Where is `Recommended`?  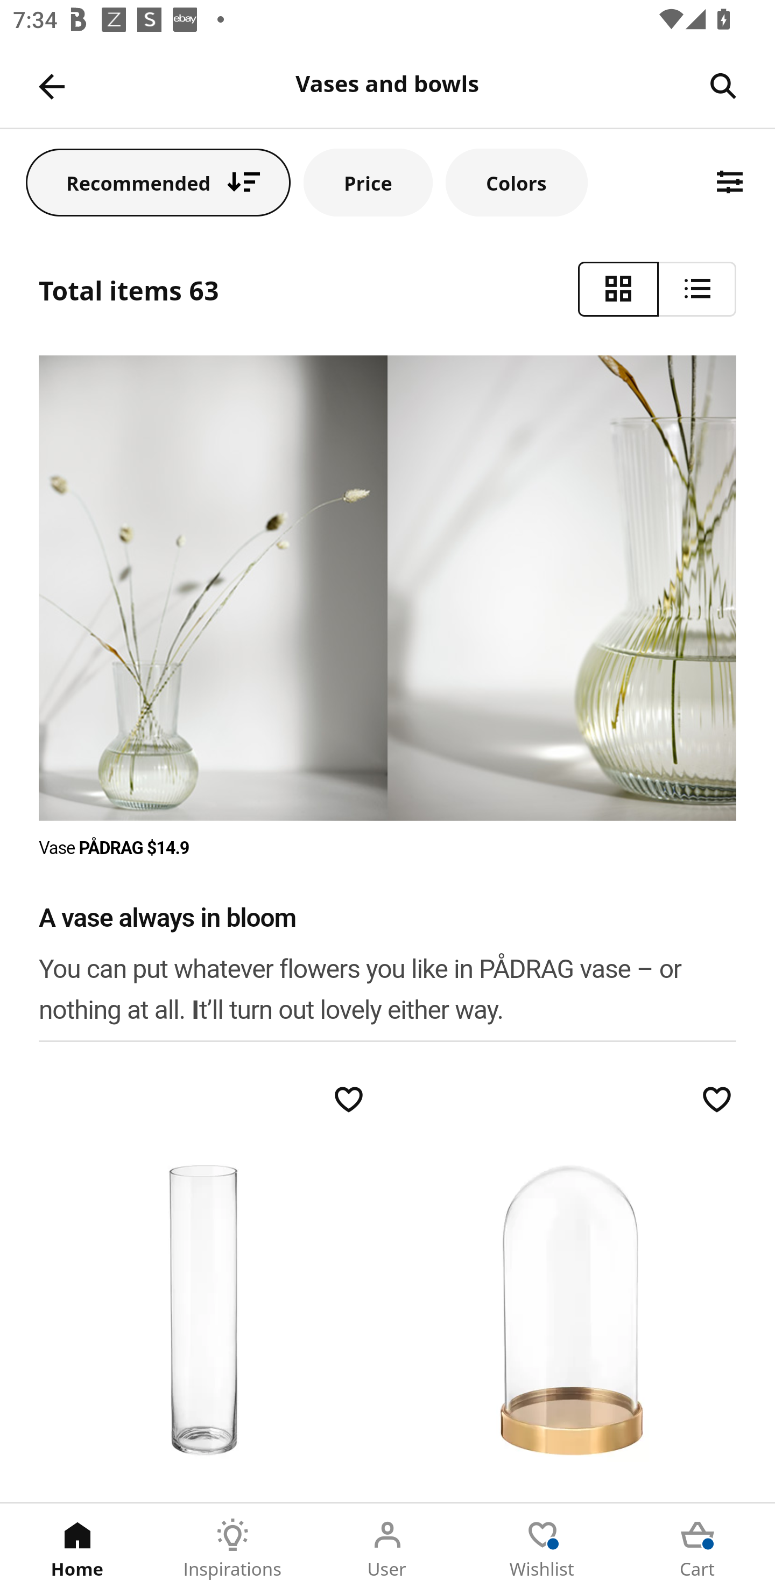 Recommended is located at coordinates (158, 182).